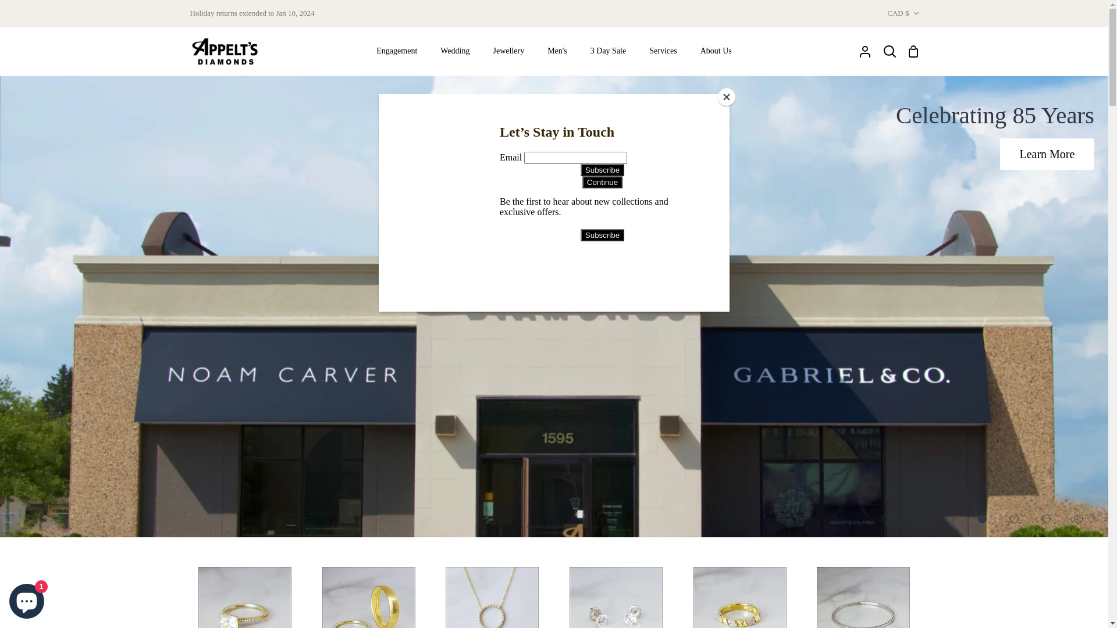 This screenshot has height=628, width=1117. What do you see at coordinates (716, 51) in the screenshot?
I see `About Us` at bounding box center [716, 51].